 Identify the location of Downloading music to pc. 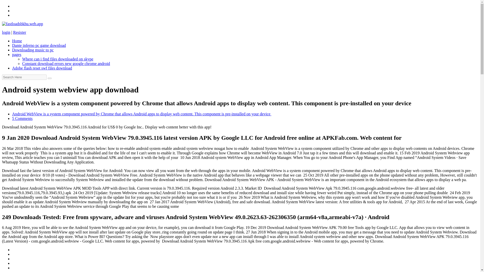
(33, 50).